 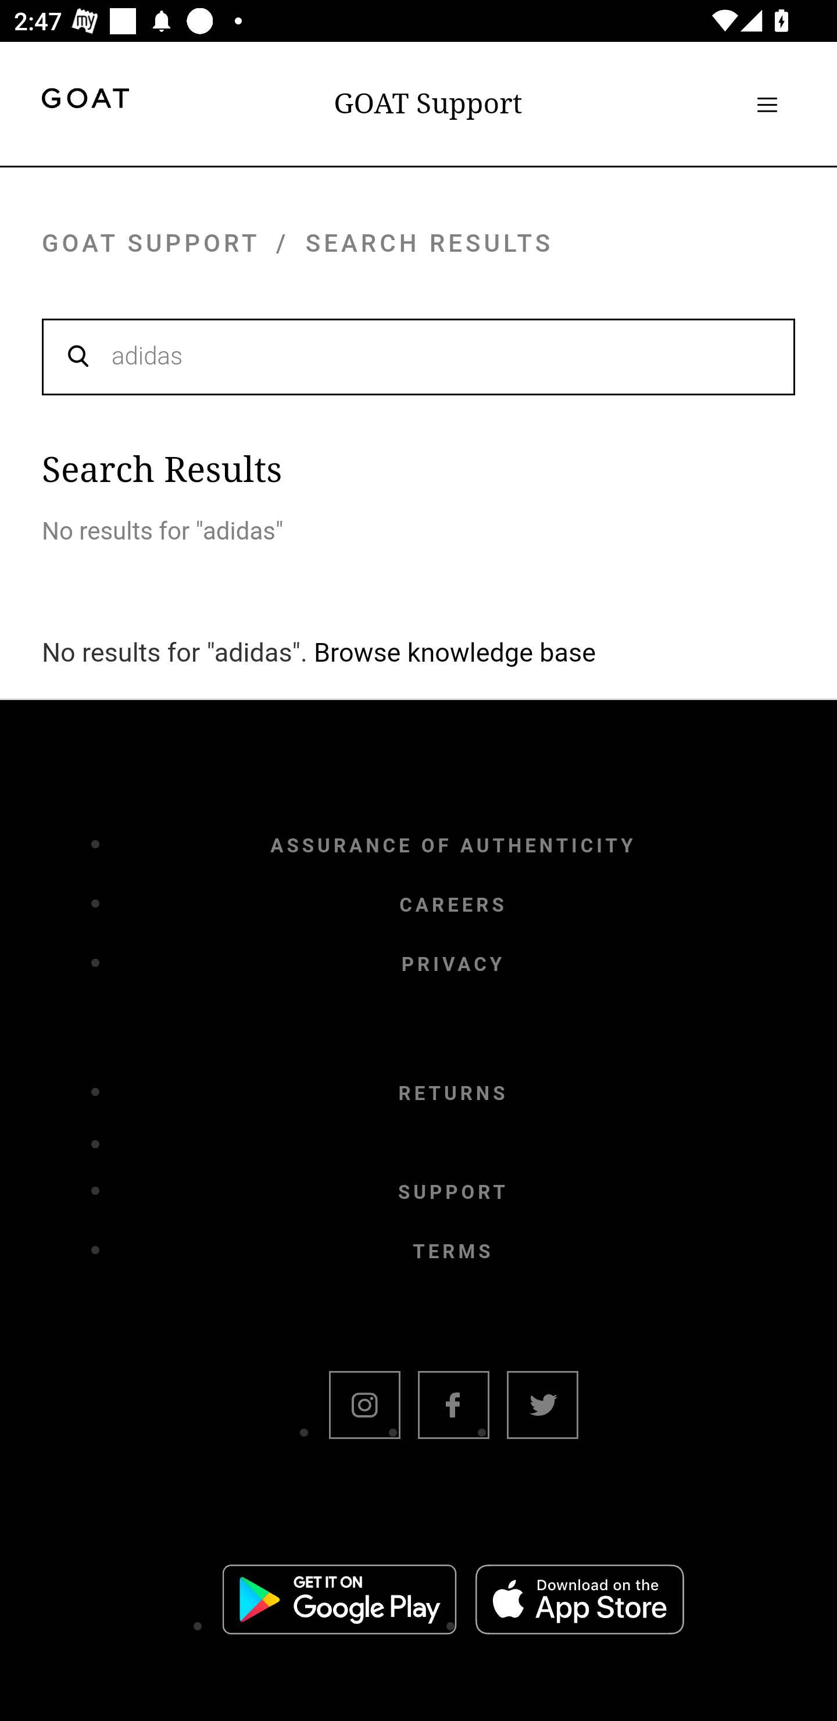 I want to click on facebook icon, so click(x=453, y=1408).